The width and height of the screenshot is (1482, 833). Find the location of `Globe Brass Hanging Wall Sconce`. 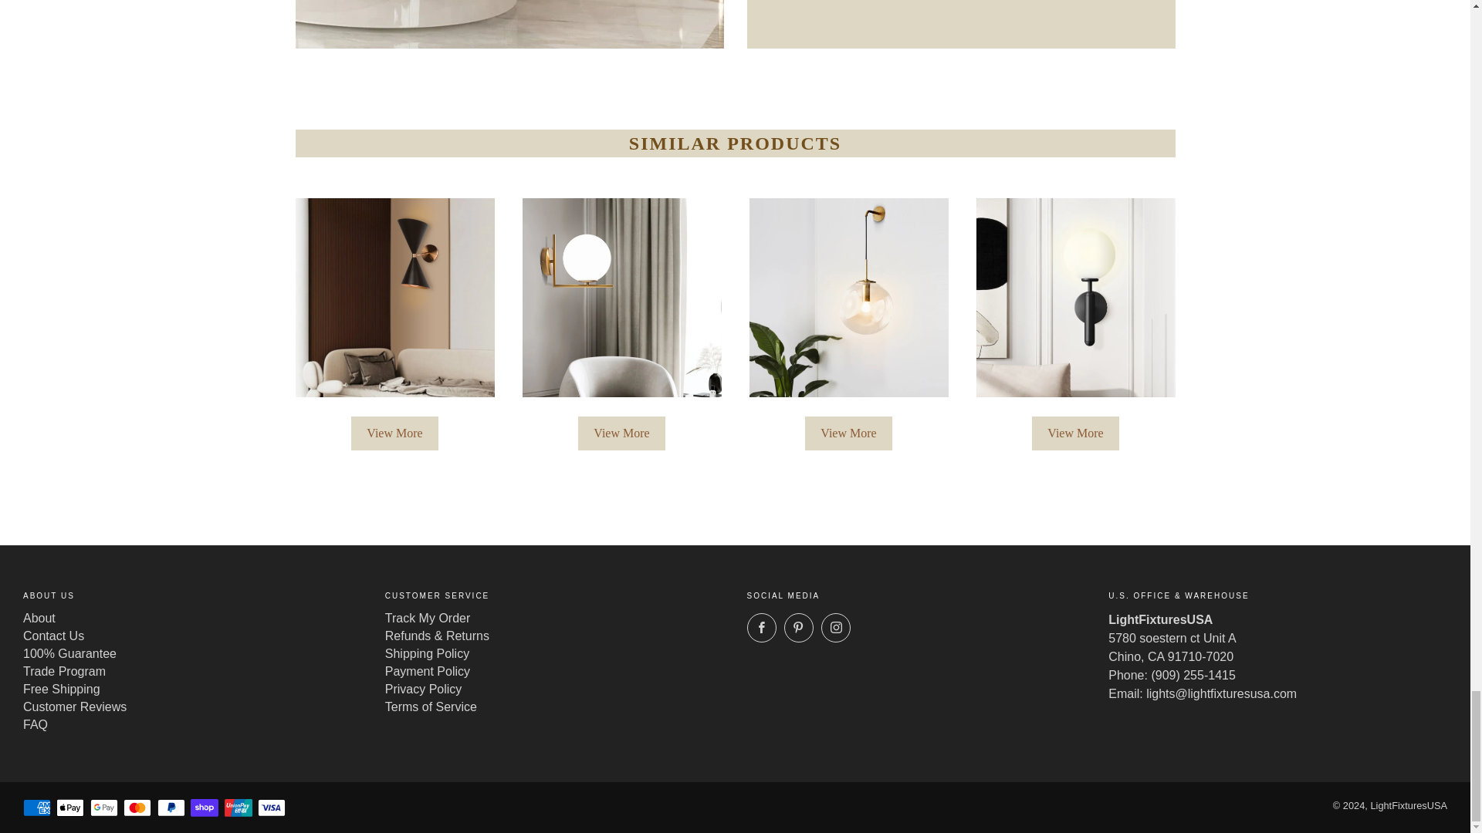

Globe Brass Hanging Wall Sconce is located at coordinates (848, 298).